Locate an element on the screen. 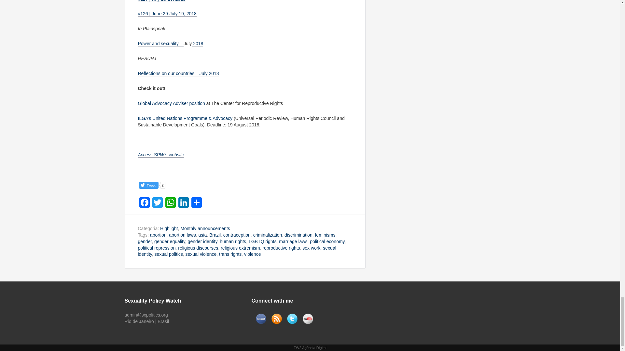 The height and width of the screenshot is (351, 625). Twitter is located at coordinates (158, 203).